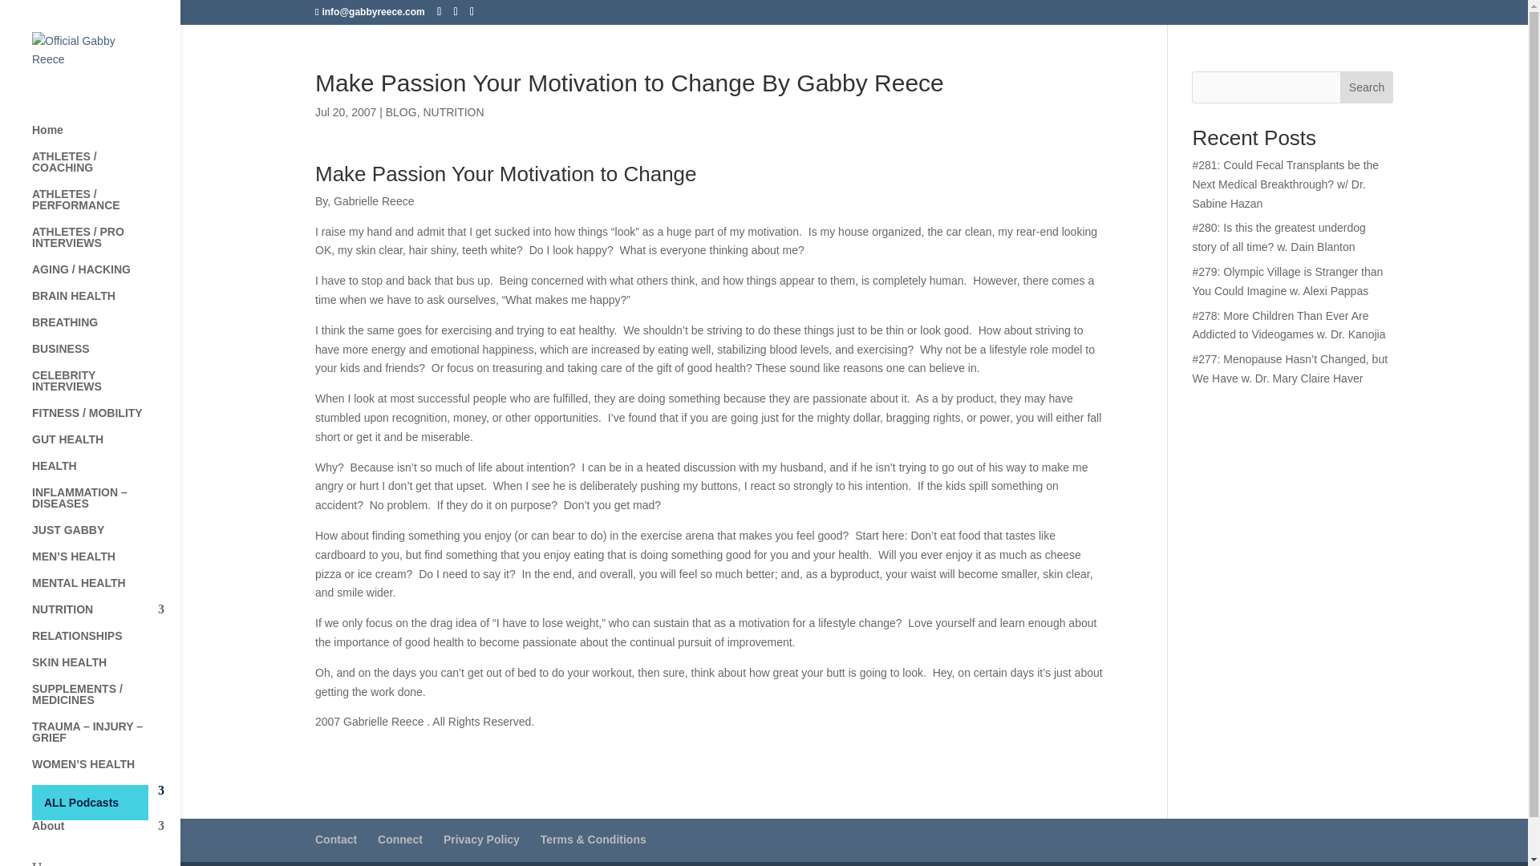 Image resolution: width=1540 pixels, height=866 pixels. Describe the element at coordinates (106, 137) in the screenshot. I see `Home` at that location.